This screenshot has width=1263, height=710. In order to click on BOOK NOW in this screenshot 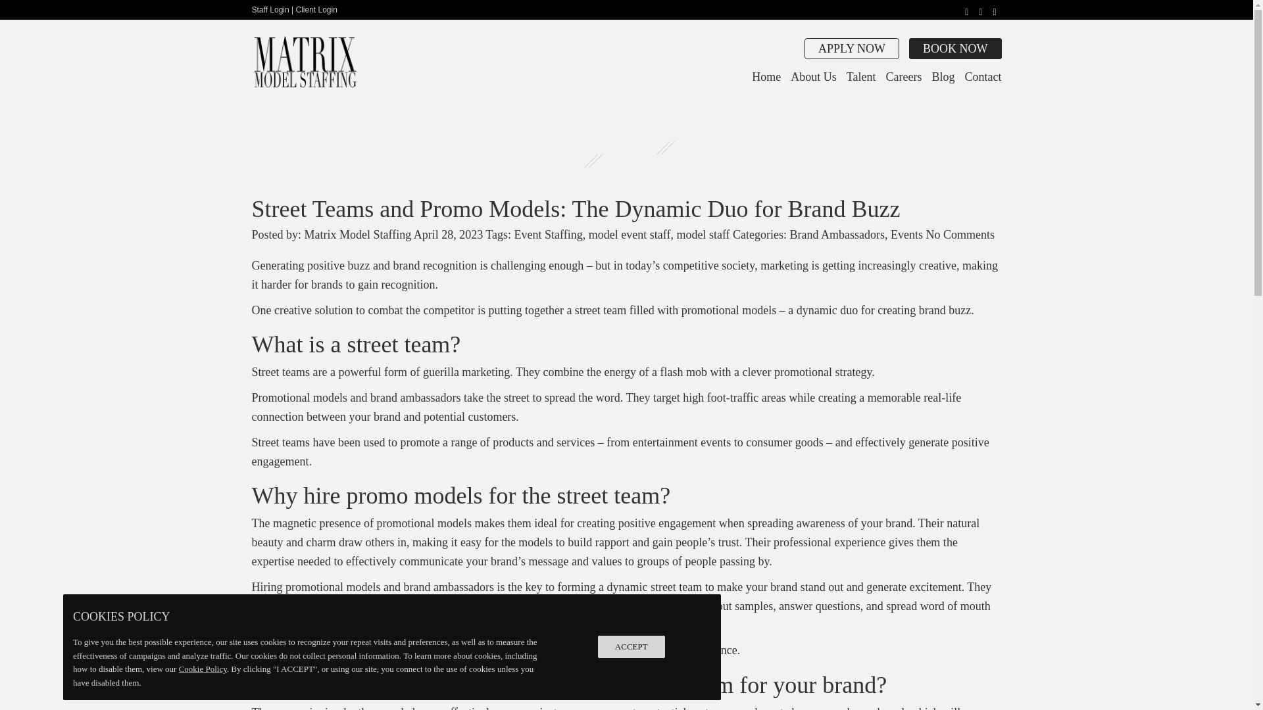, I will do `click(955, 49)`.